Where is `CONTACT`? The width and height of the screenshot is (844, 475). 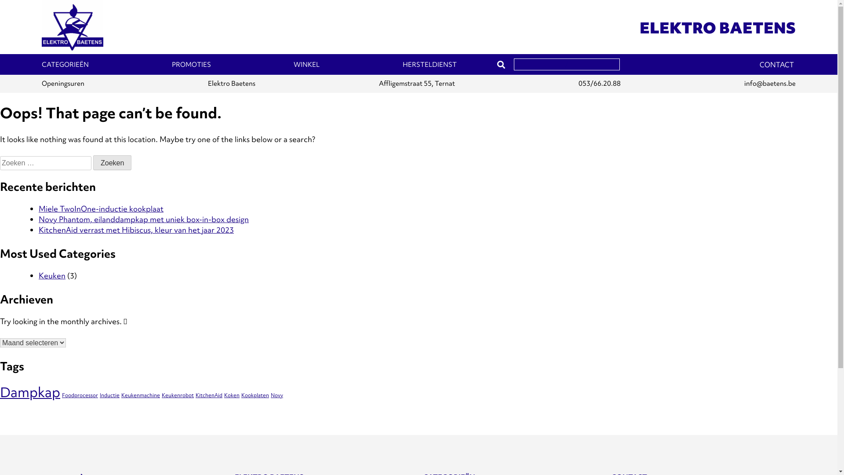 CONTACT is located at coordinates (777, 65).